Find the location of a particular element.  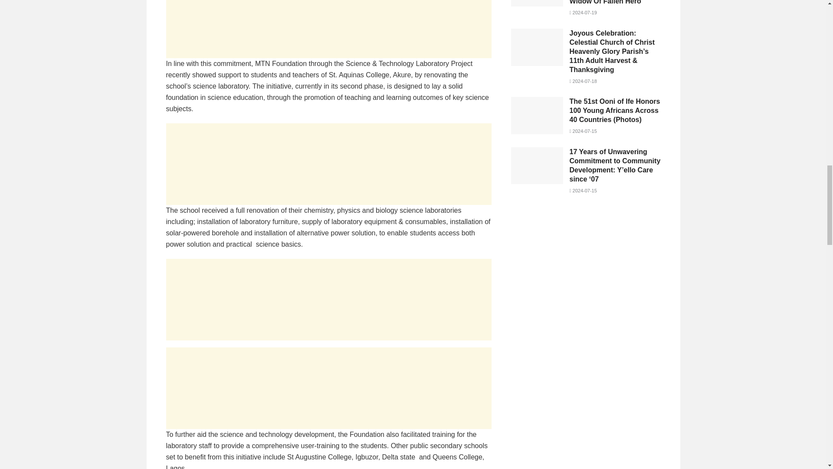

Advertisement is located at coordinates (586, 275).